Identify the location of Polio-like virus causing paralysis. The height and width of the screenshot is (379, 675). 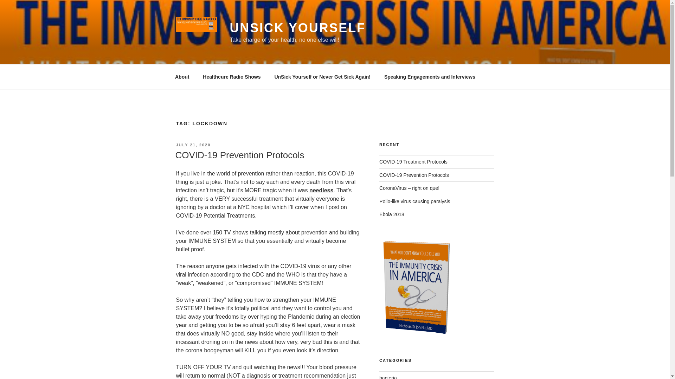
(415, 201).